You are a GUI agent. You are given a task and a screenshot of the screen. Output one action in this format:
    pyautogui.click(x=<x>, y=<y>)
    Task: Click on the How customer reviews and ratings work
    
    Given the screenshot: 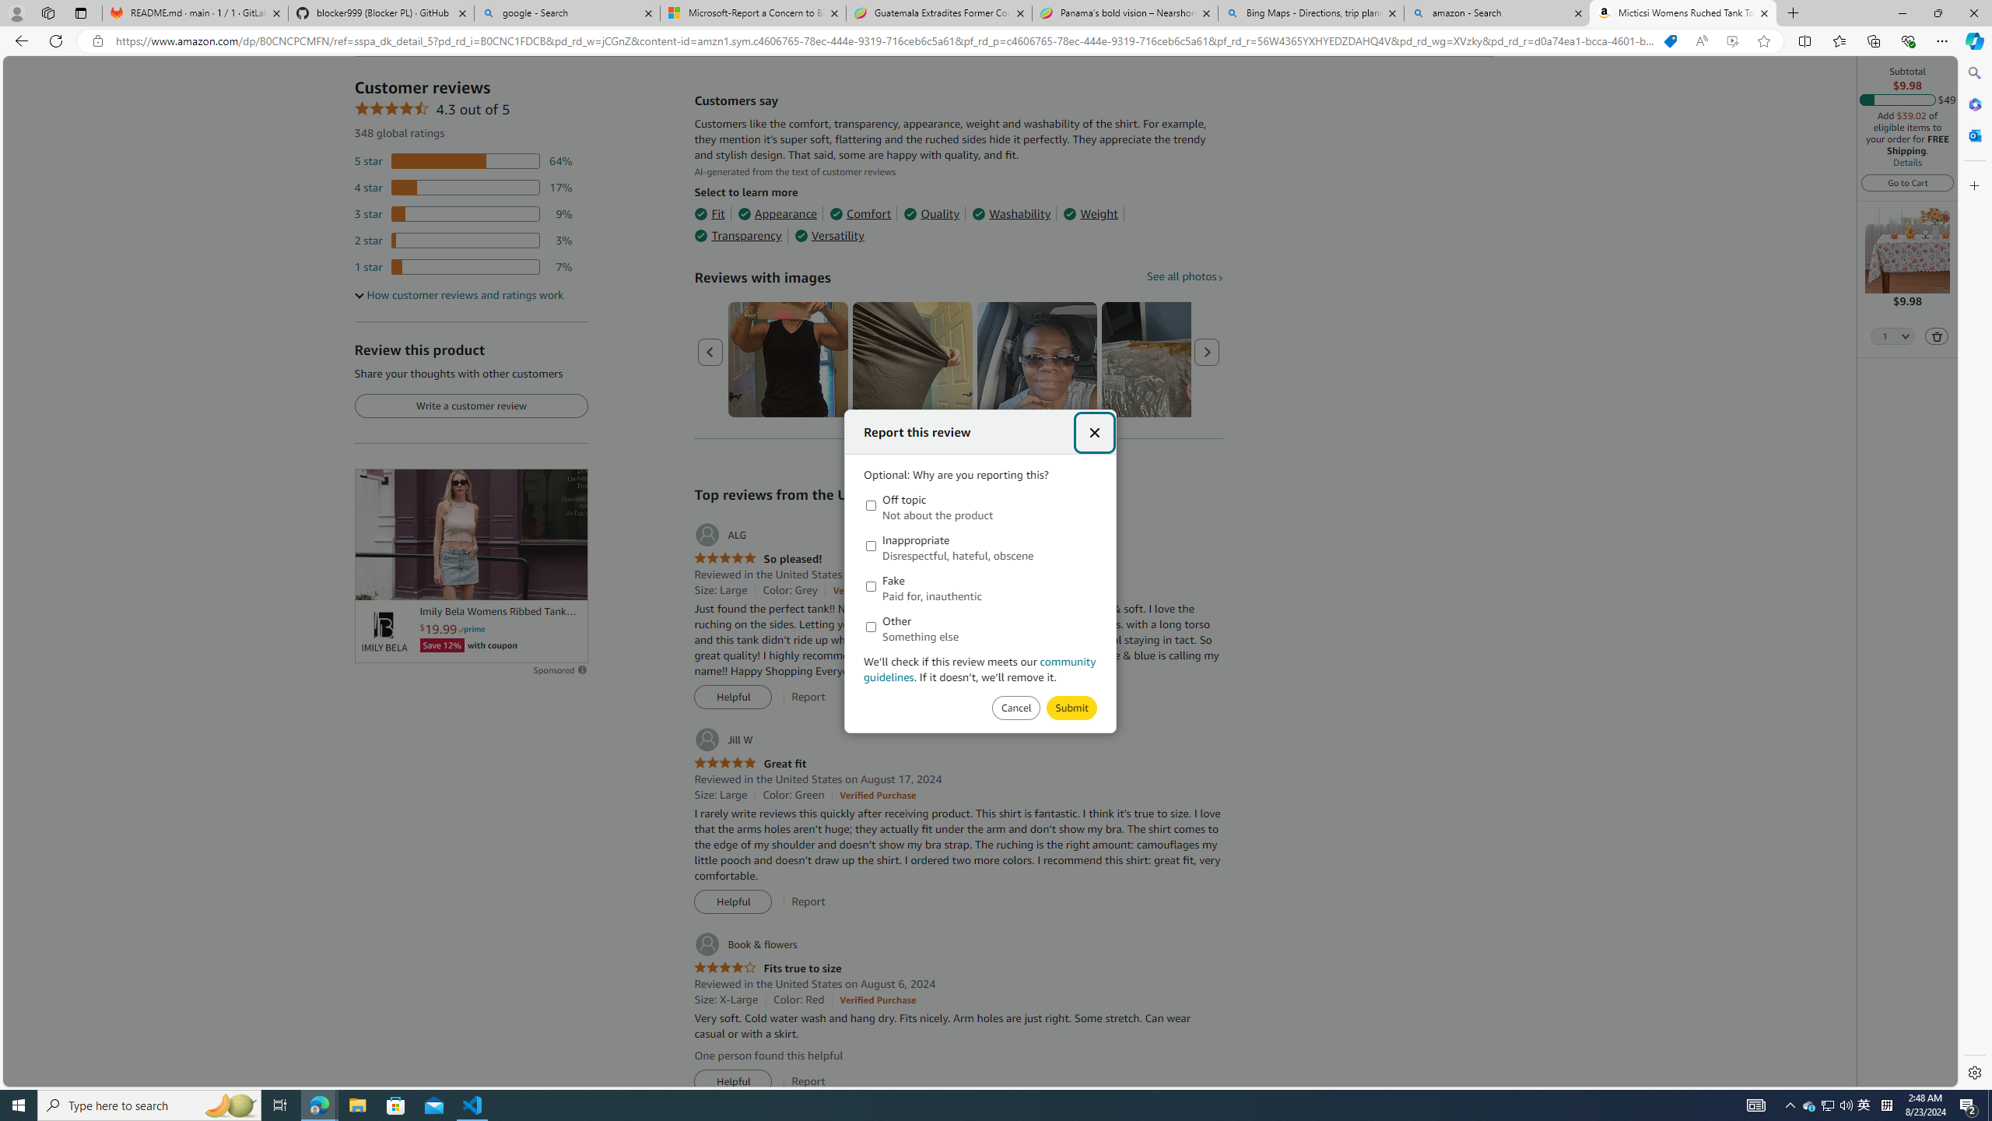 What is the action you would take?
    pyautogui.click(x=459, y=295)
    